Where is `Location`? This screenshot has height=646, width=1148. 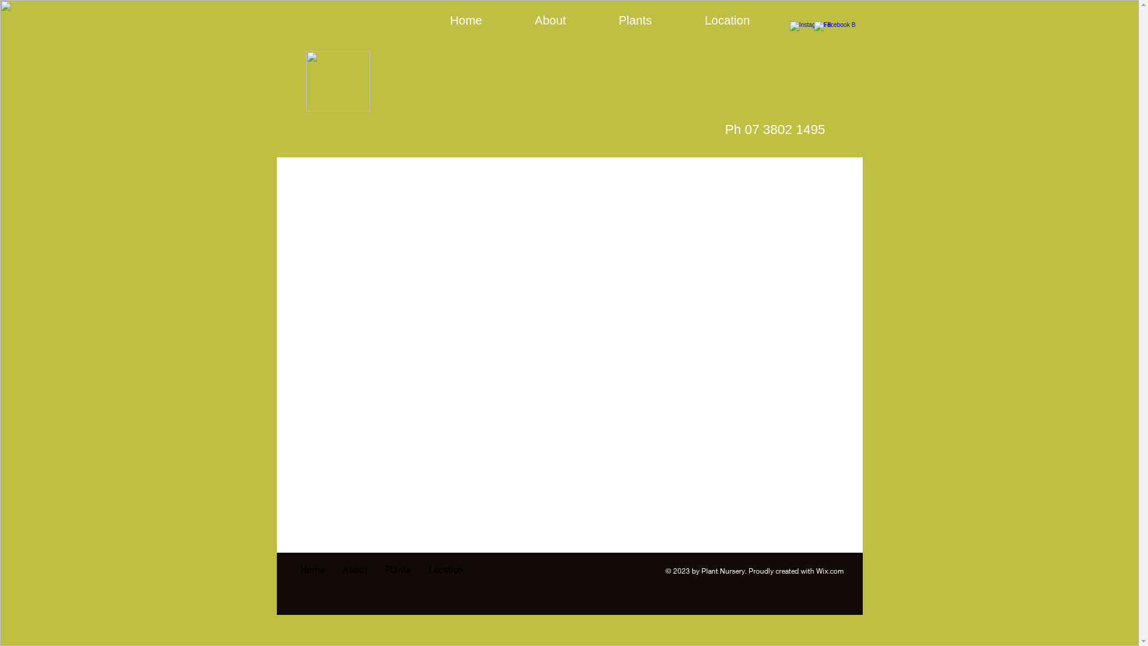 Location is located at coordinates (727, 20).